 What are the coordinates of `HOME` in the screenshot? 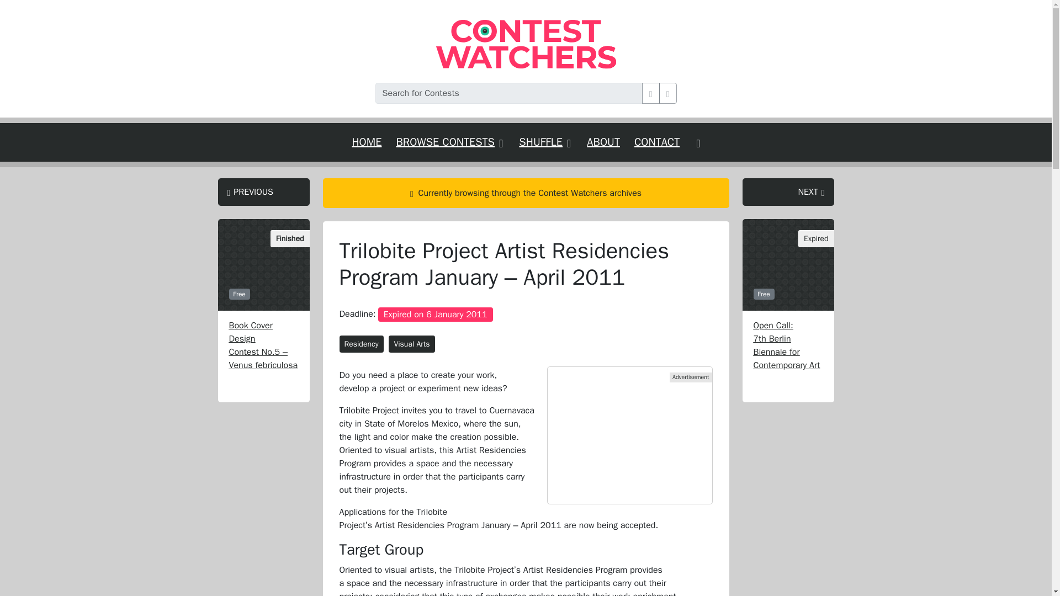 It's located at (367, 142).